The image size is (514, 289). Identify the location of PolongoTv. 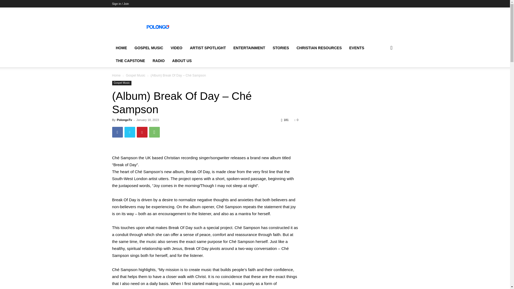
(124, 120).